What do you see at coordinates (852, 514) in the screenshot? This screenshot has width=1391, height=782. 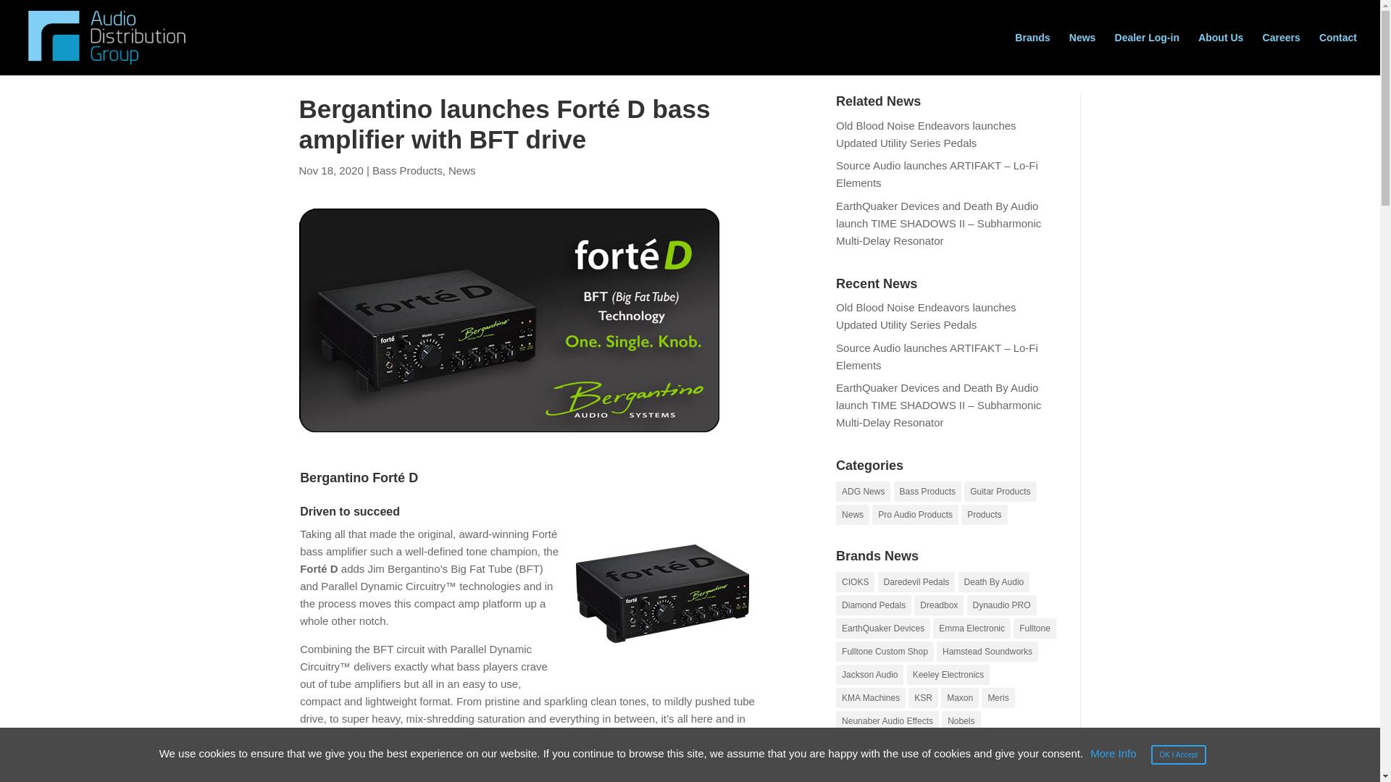 I see `News` at bounding box center [852, 514].